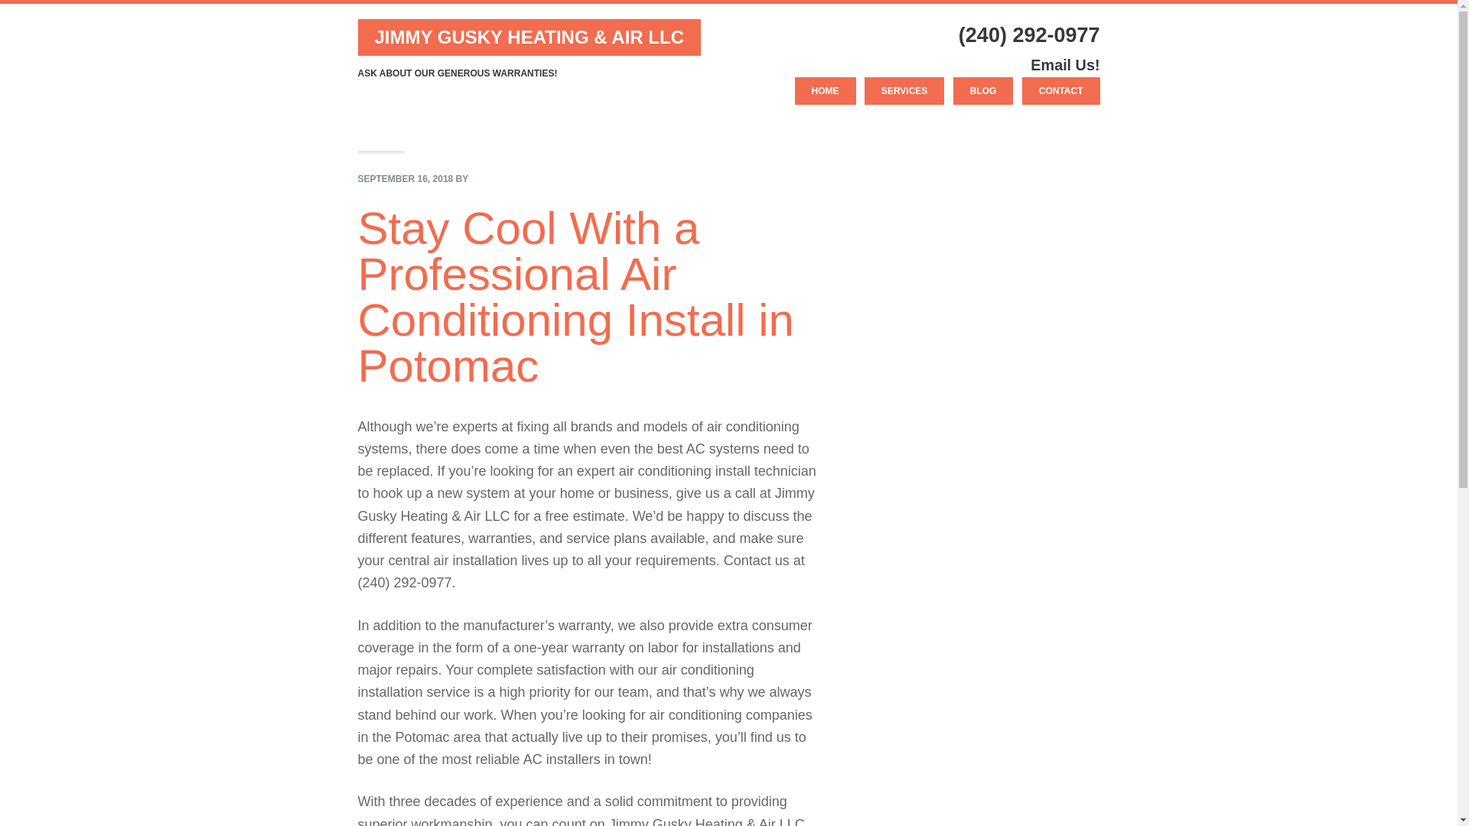 The width and height of the screenshot is (1469, 826). Describe the element at coordinates (1065, 65) in the screenshot. I see `Email Us!` at that location.